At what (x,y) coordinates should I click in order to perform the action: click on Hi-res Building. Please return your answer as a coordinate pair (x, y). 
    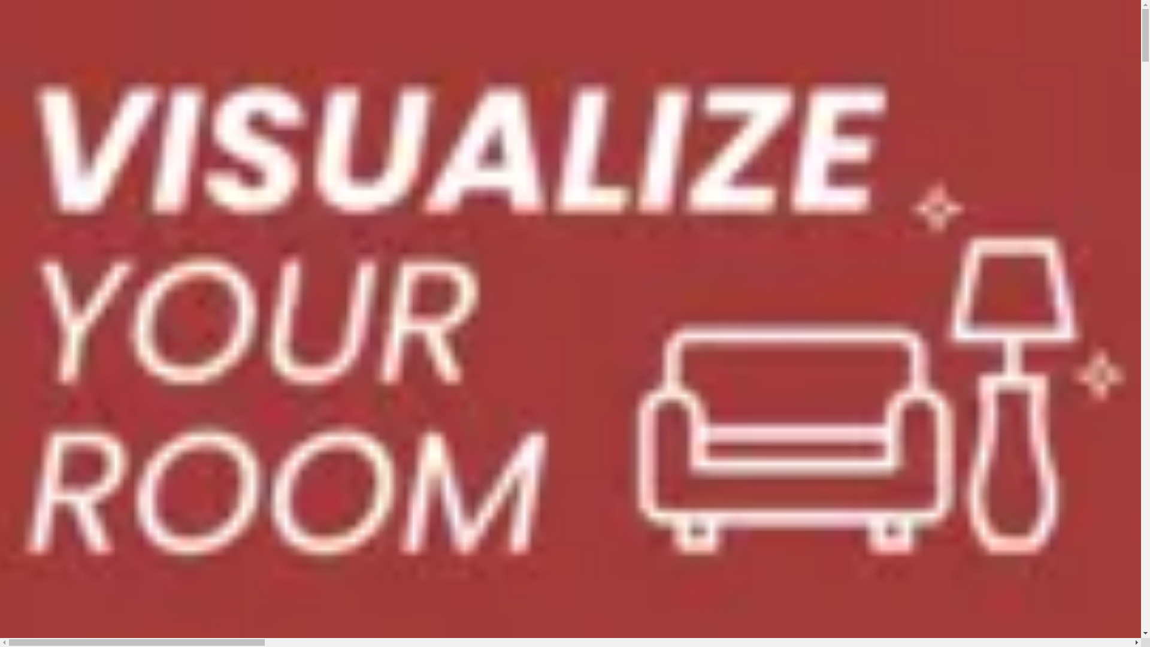
    Looking at the image, I should click on (174, 197).